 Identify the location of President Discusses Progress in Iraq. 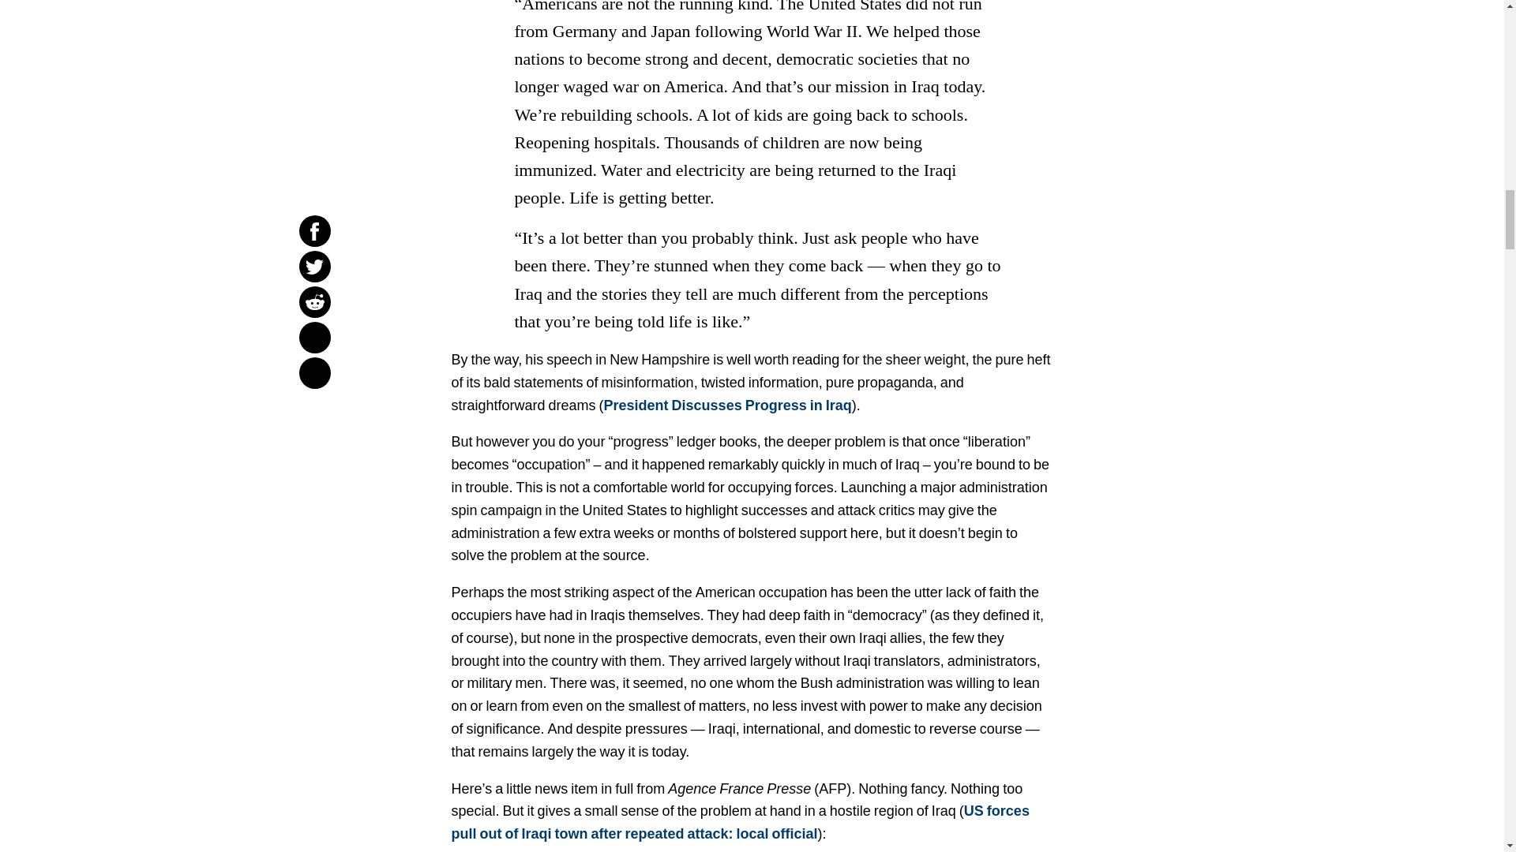
(728, 405).